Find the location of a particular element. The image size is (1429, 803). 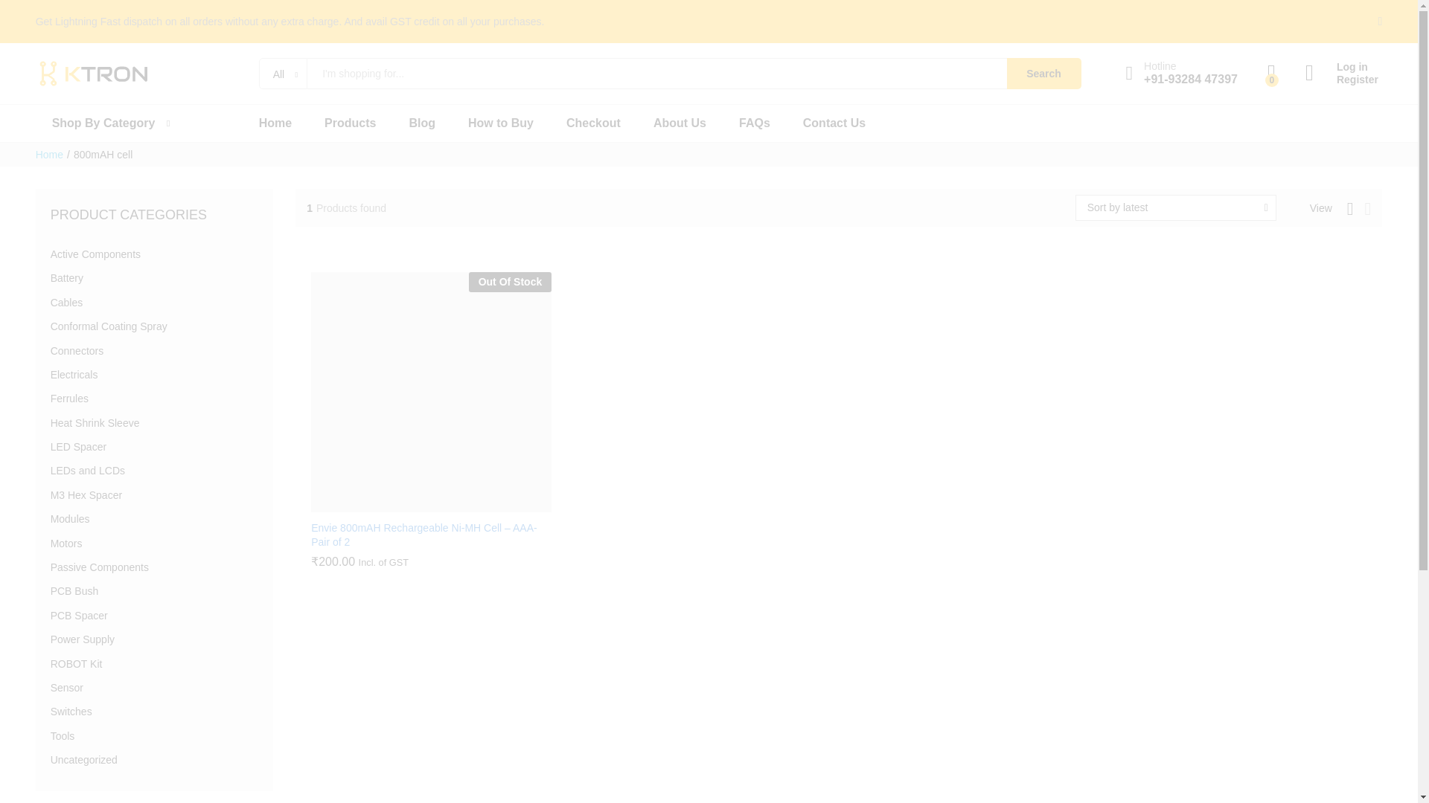

Home is located at coordinates (49, 155).